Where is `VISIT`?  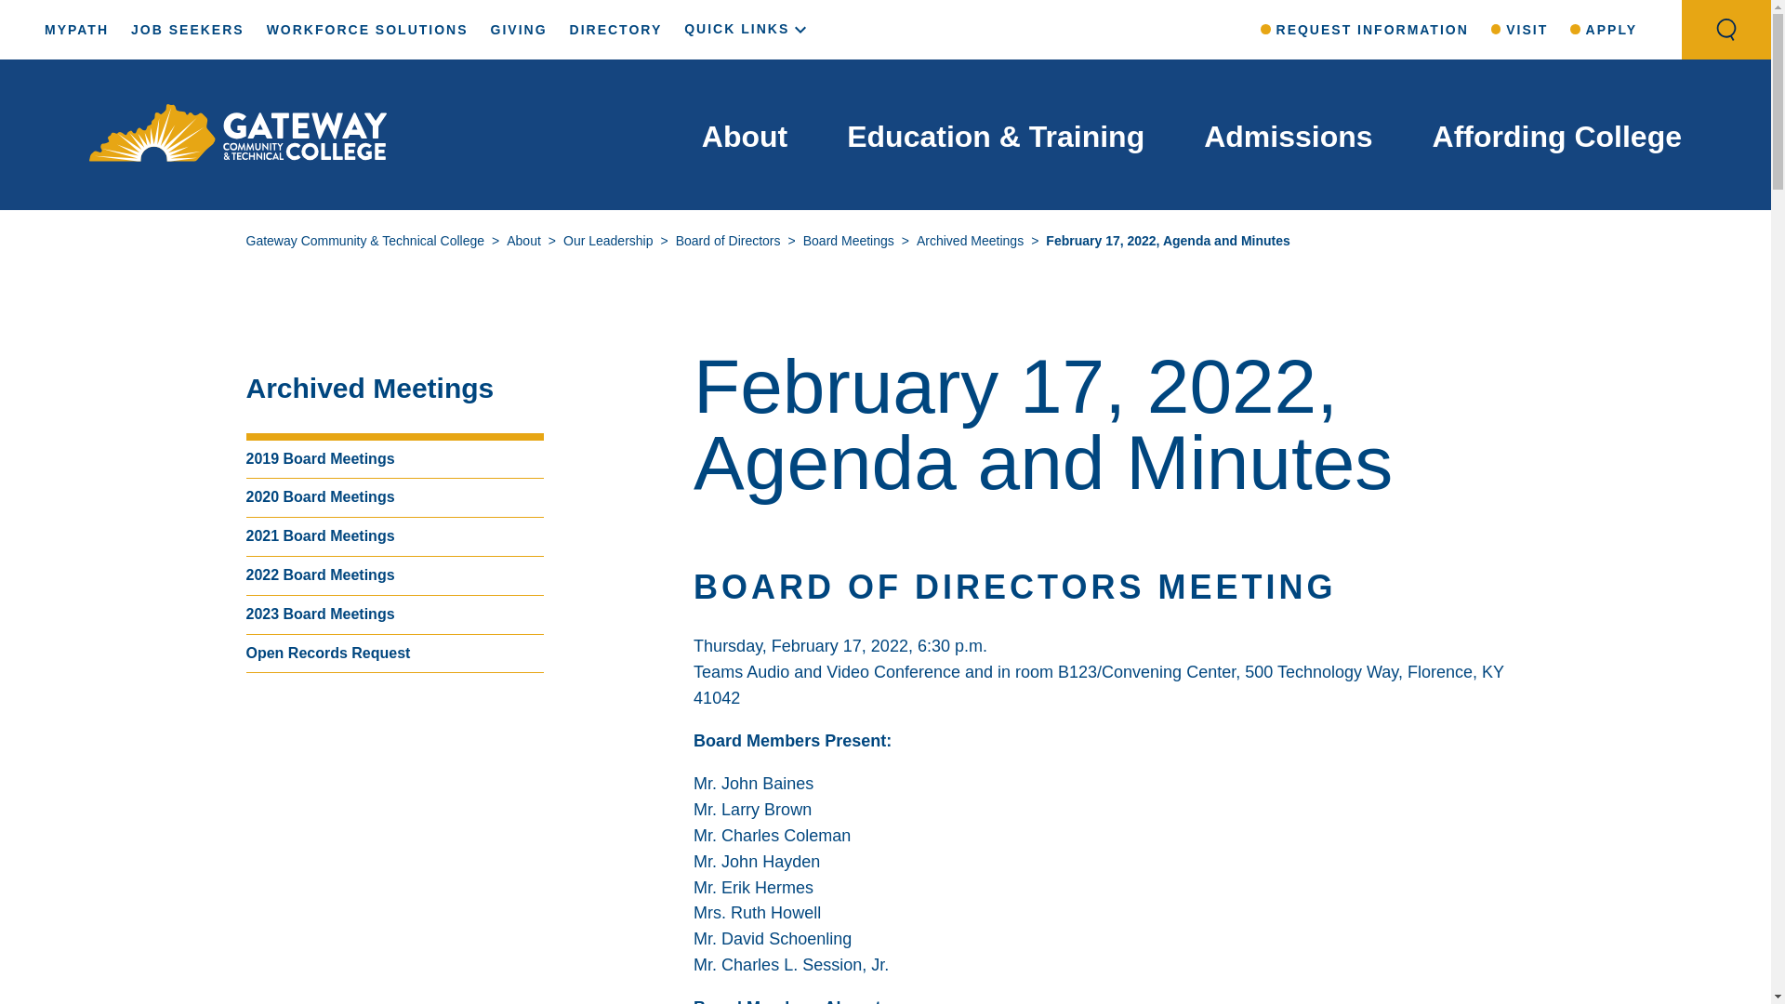 VISIT is located at coordinates (1519, 29).